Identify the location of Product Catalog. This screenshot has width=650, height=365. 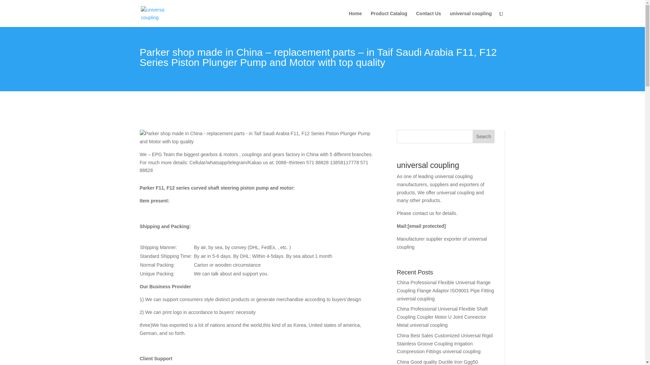
(389, 19).